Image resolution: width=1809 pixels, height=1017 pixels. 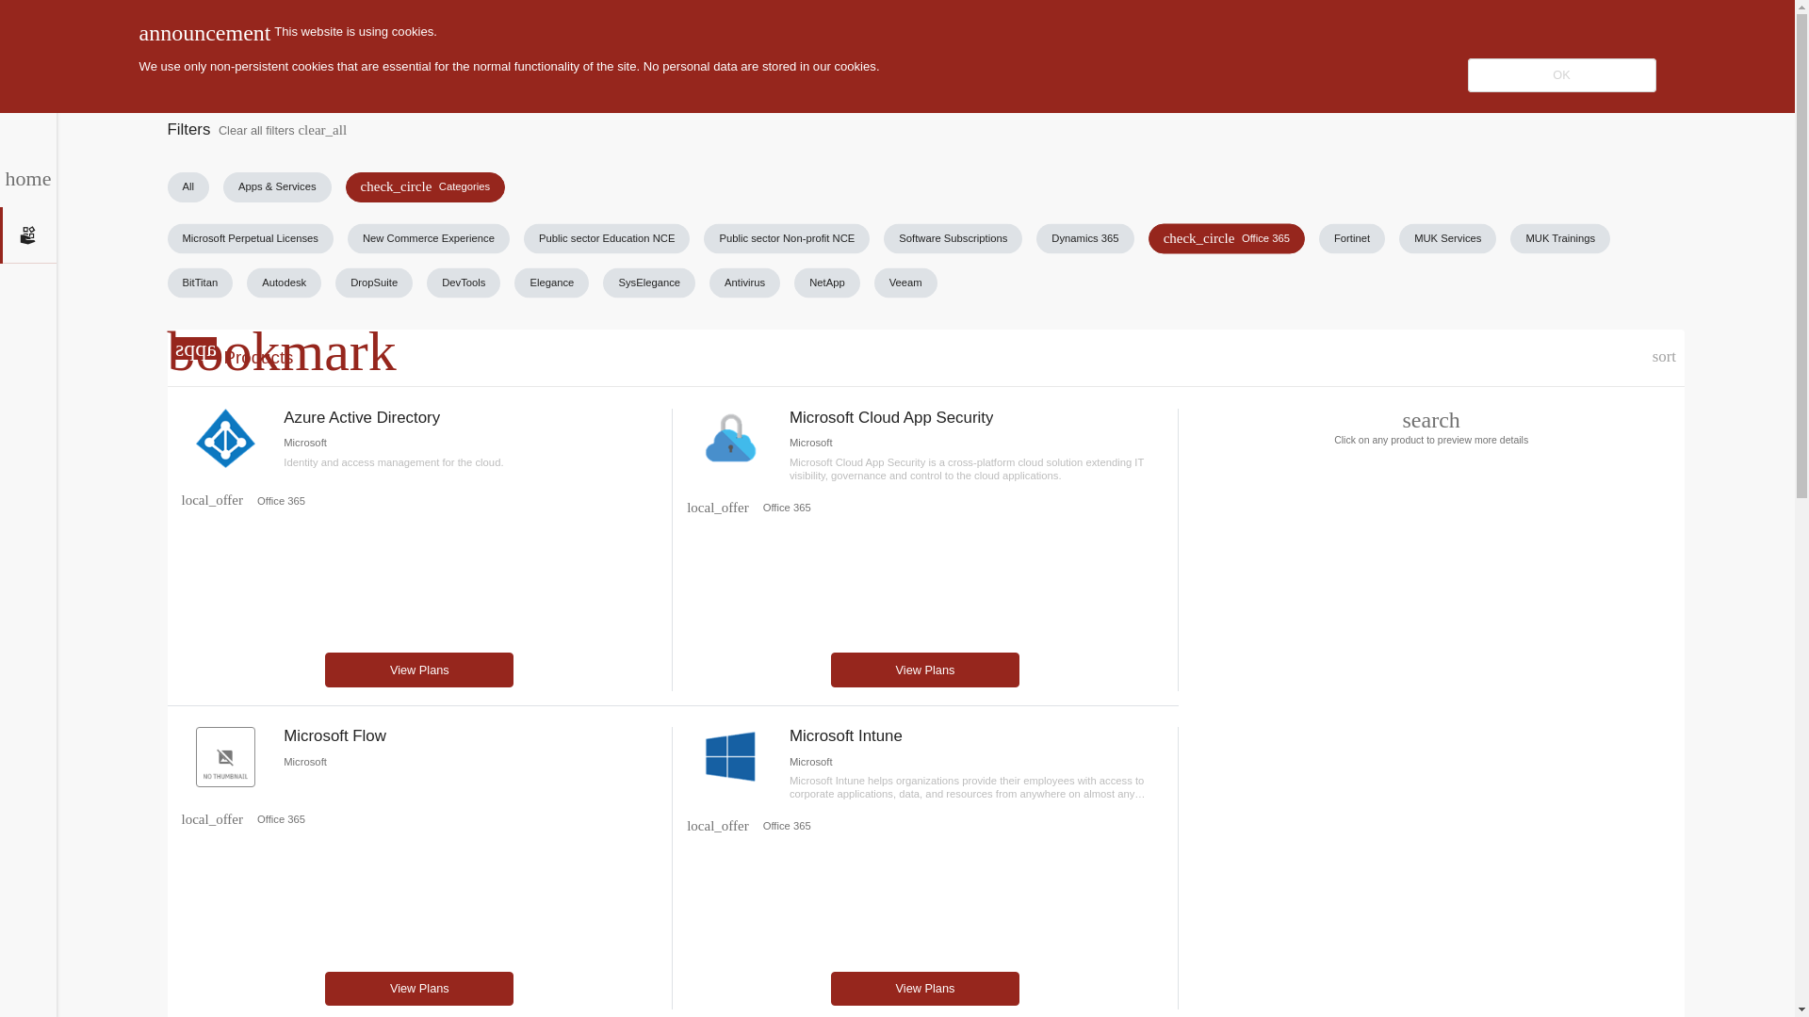 What do you see at coordinates (1085, 237) in the screenshot?
I see `Public sector Education NCE` at bounding box center [1085, 237].